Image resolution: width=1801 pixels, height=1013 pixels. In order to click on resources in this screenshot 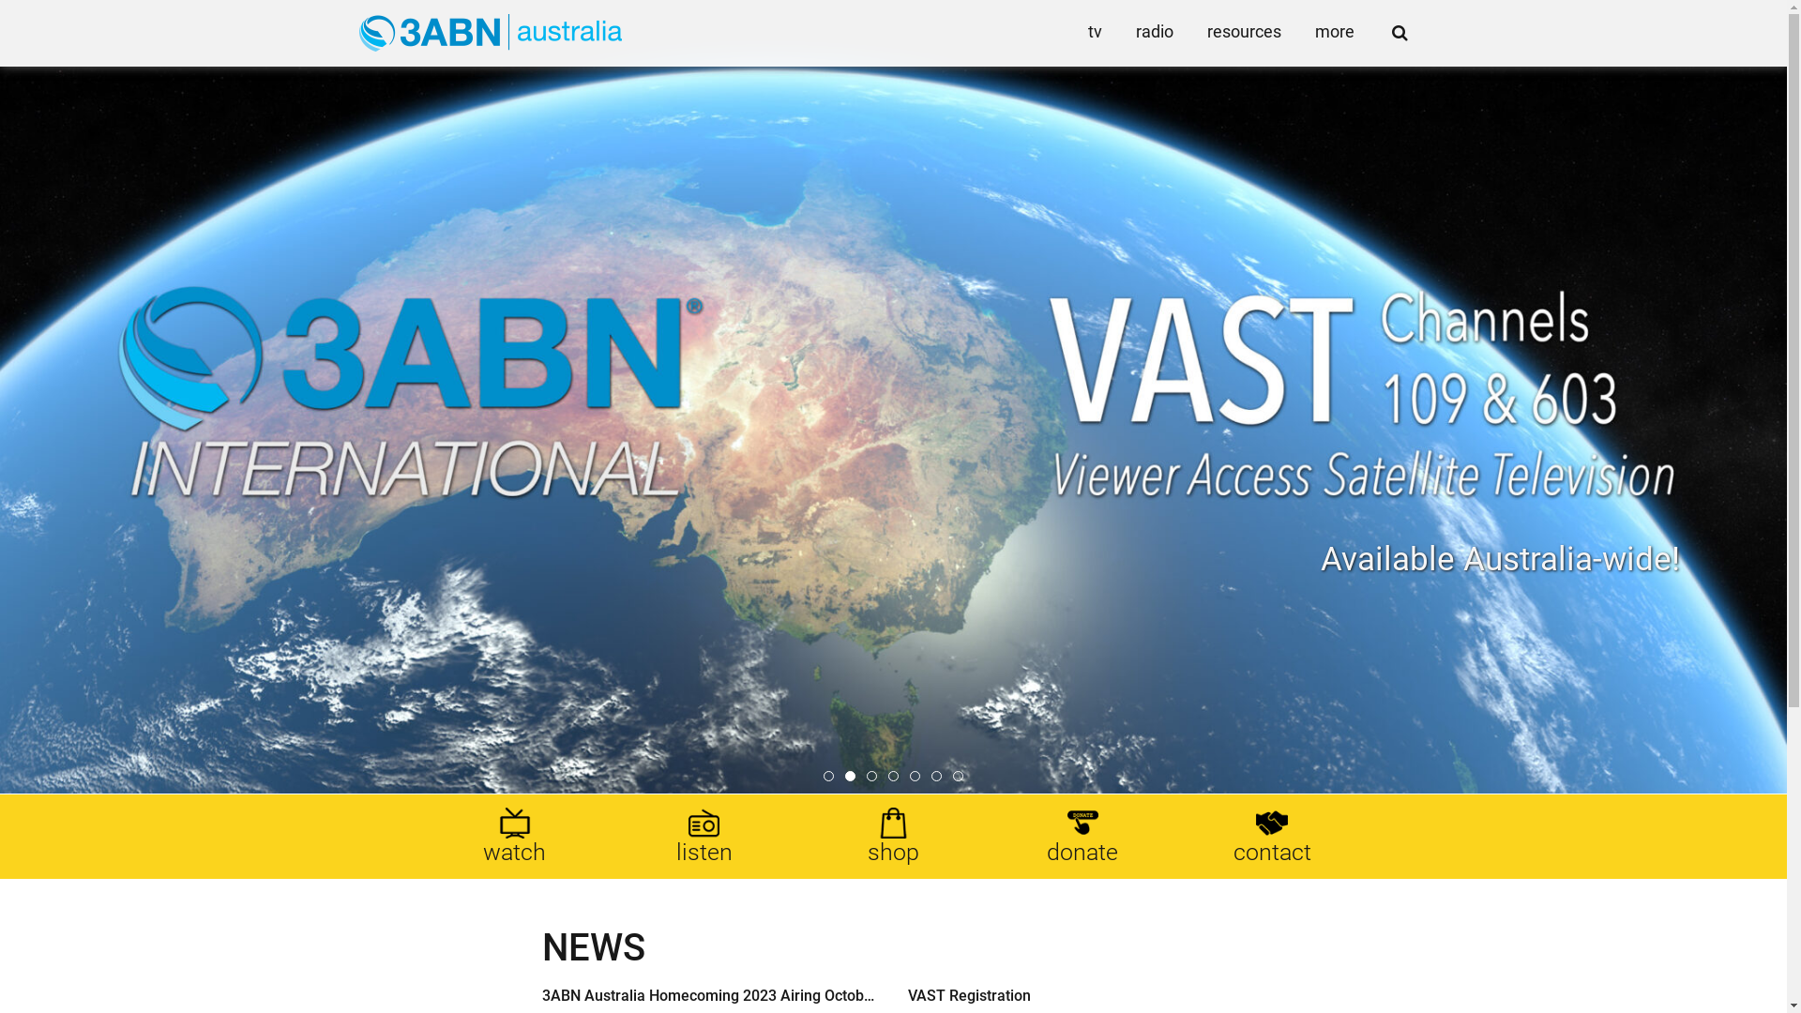, I will do `click(1244, 32)`.